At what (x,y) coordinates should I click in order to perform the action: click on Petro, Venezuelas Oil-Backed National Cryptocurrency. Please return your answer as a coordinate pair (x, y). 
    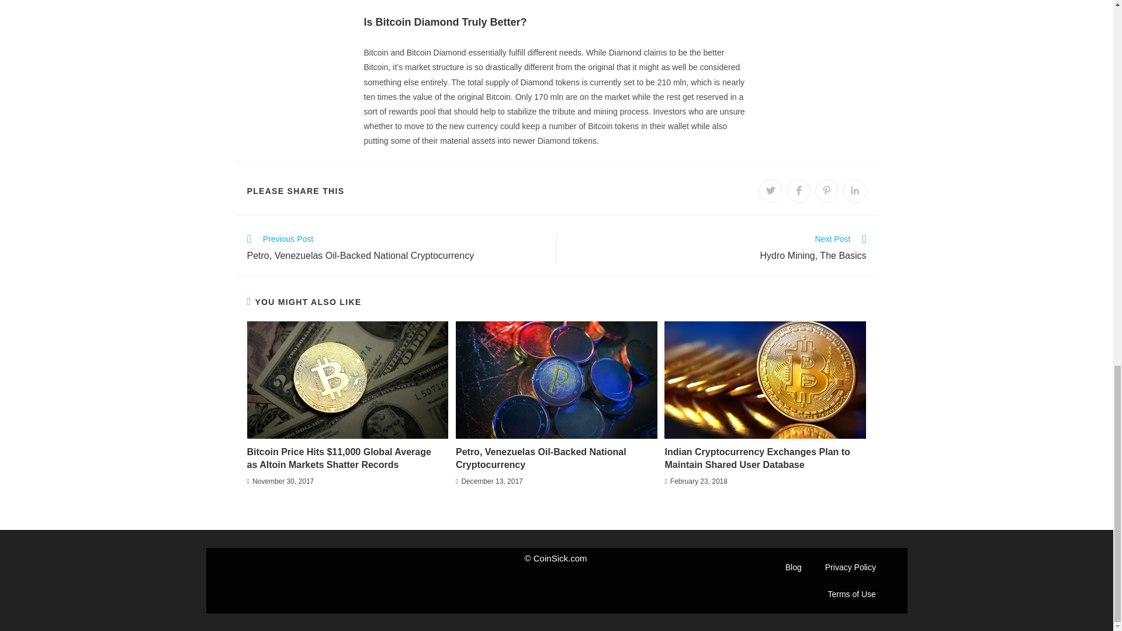
    Looking at the image, I should click on (553, 458).